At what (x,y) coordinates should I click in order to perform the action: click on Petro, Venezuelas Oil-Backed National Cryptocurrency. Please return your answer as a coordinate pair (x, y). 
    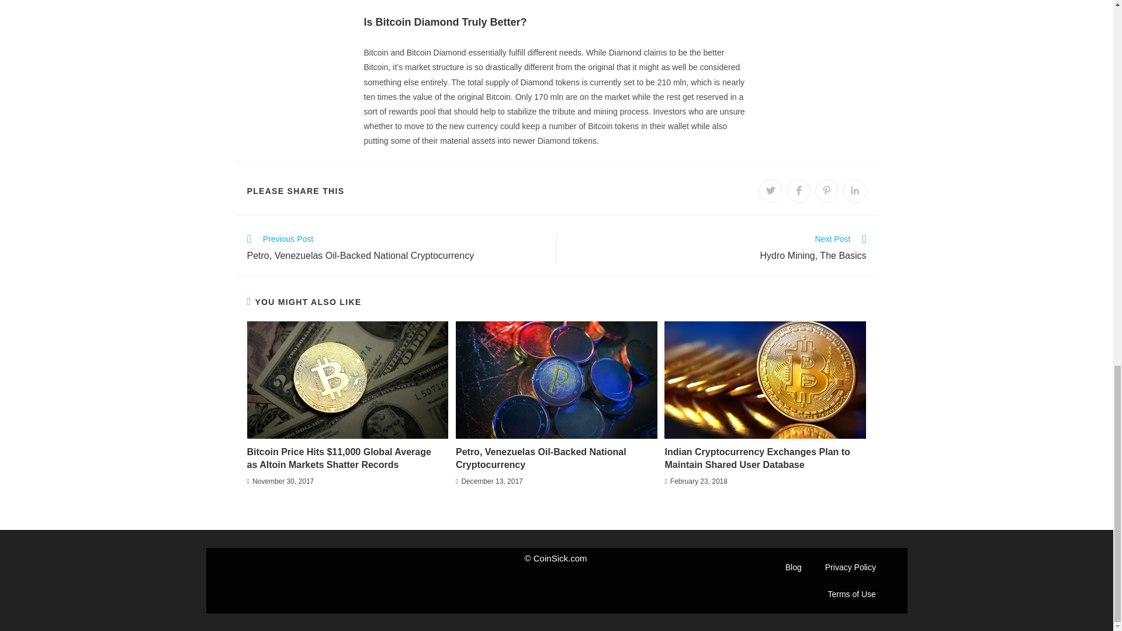
    Looking at the image, I should click on (553, 458).